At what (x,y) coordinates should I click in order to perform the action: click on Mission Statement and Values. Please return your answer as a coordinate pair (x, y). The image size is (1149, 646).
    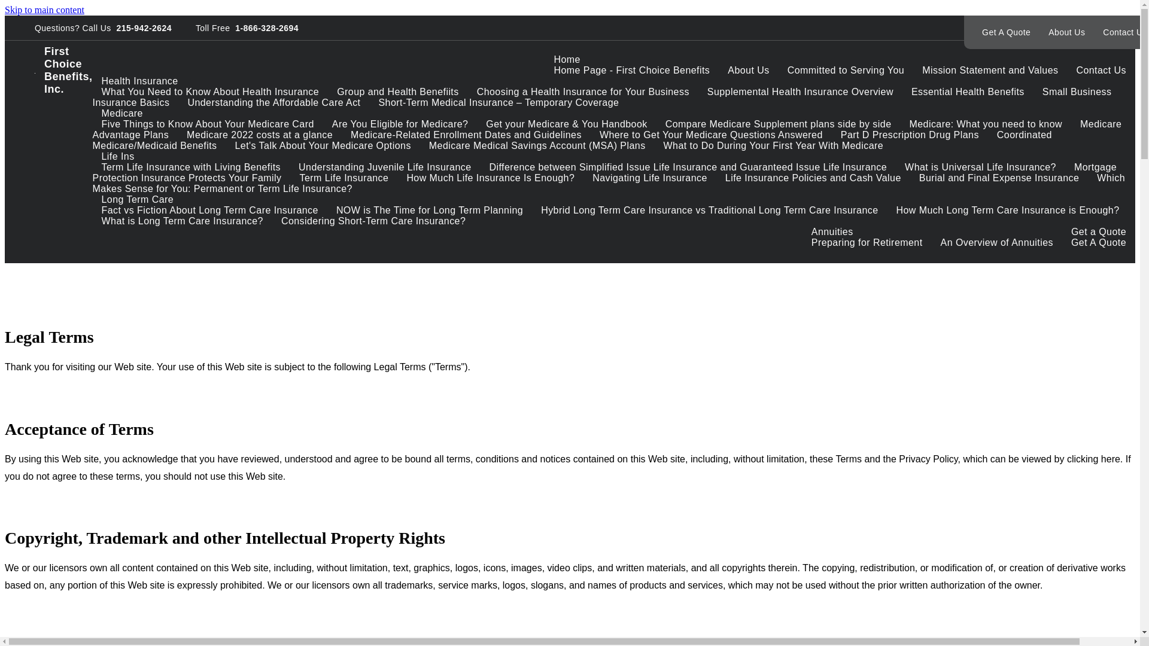
    Looking at the image, I should click on (990, 71).